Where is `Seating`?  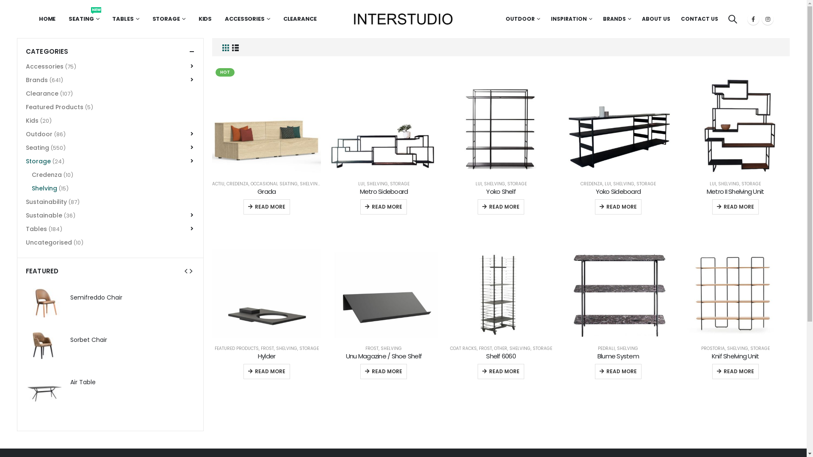 Seating is located at coordinates (37, 148).